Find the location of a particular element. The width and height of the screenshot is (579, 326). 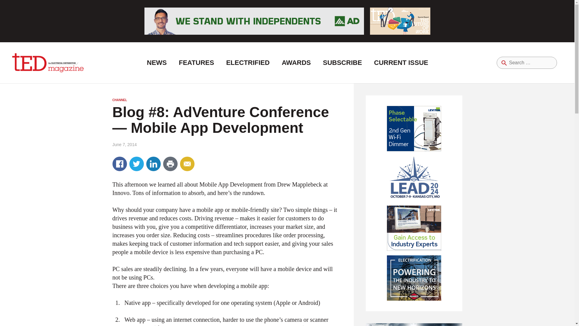

NEWS is located at coordinates (157, 63).